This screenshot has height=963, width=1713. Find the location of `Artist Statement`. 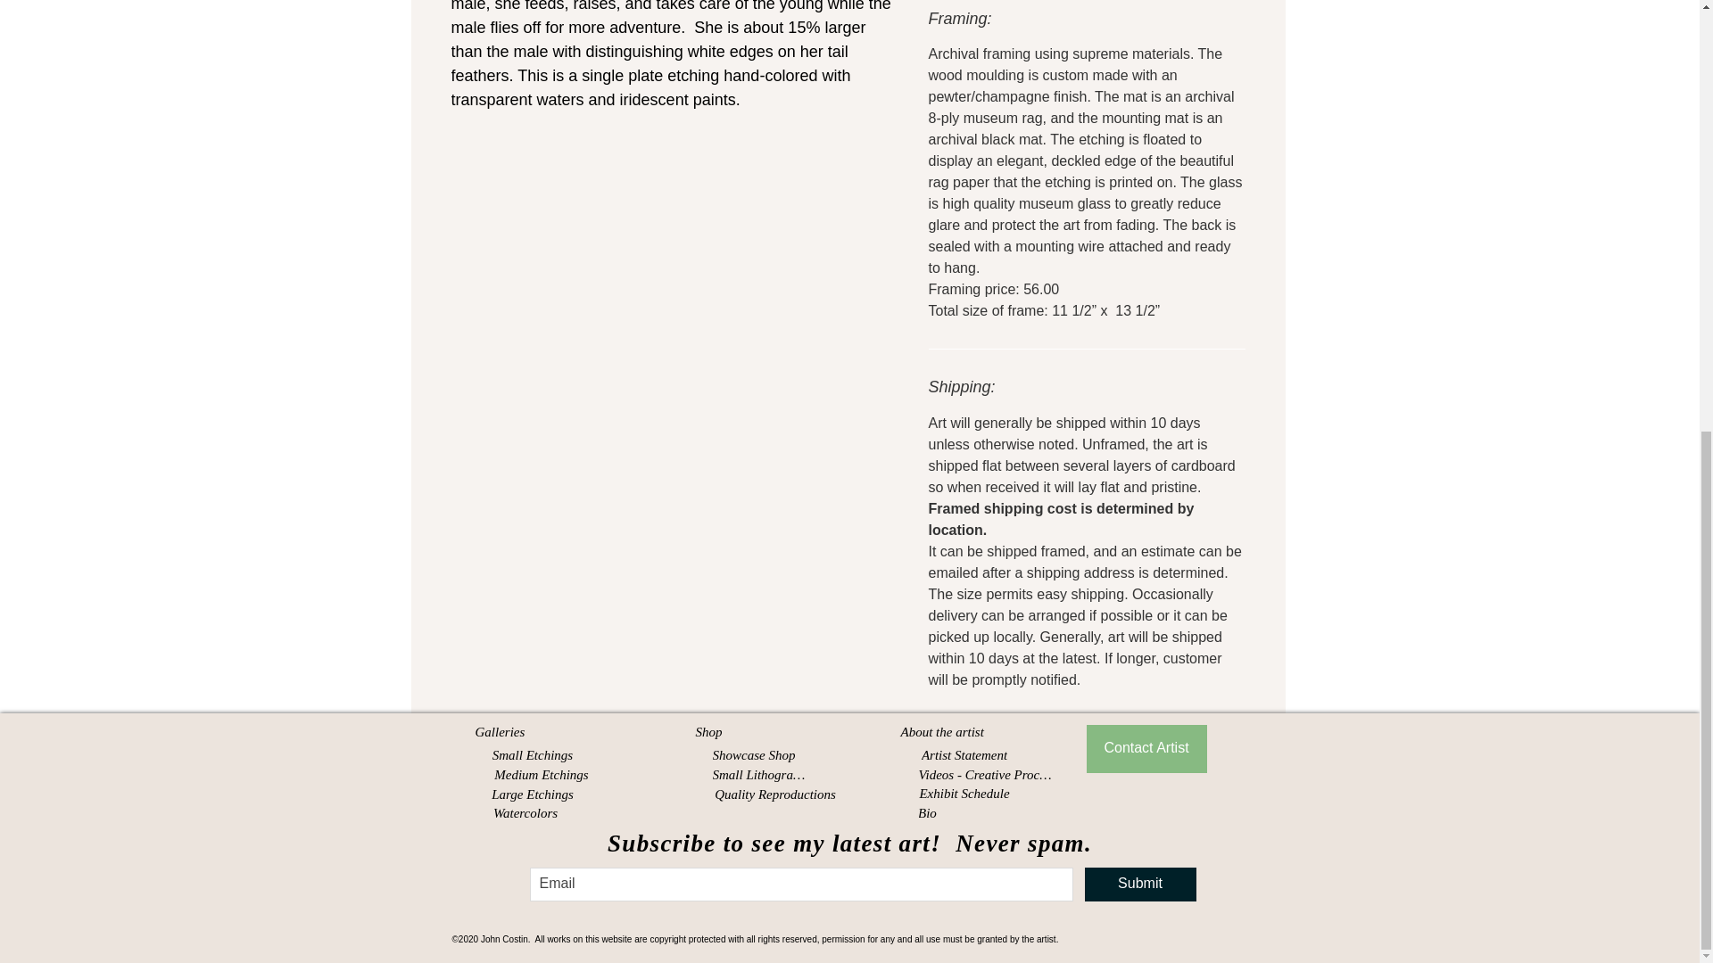

Artist Statement is located at coordinates (964, 755).